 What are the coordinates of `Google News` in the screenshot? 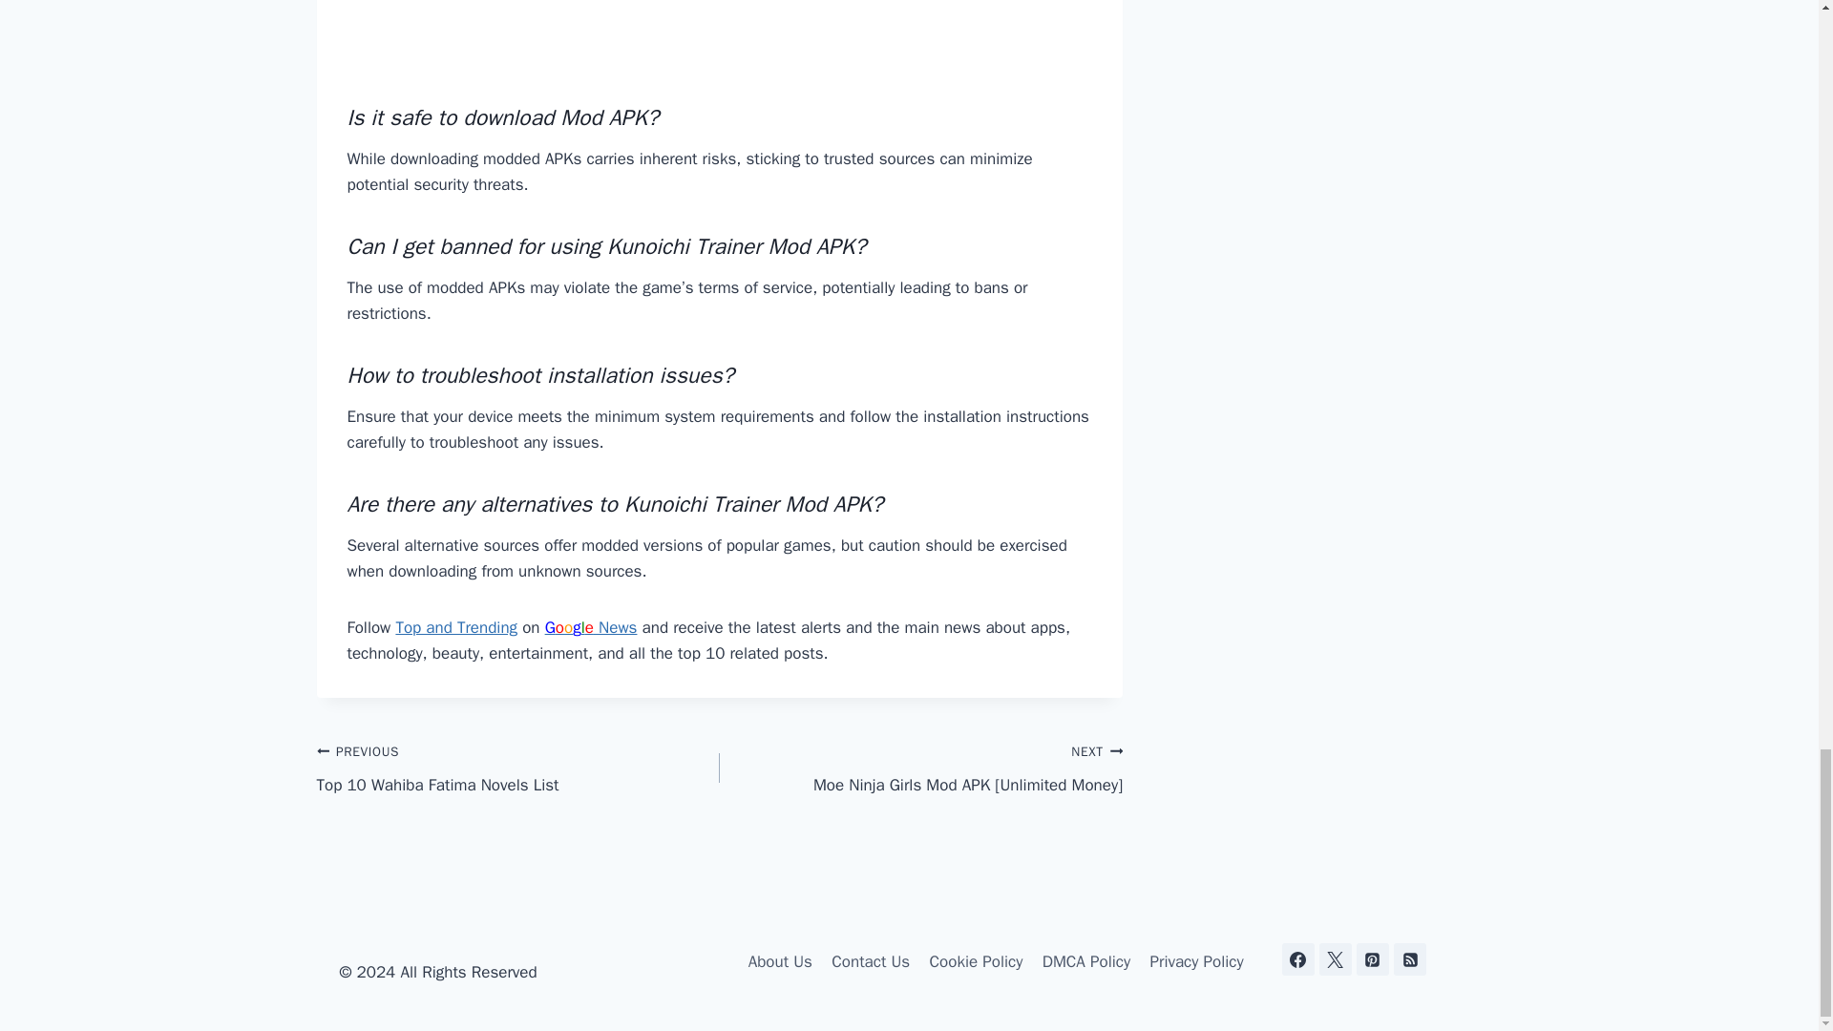 It's located at (591, 627).